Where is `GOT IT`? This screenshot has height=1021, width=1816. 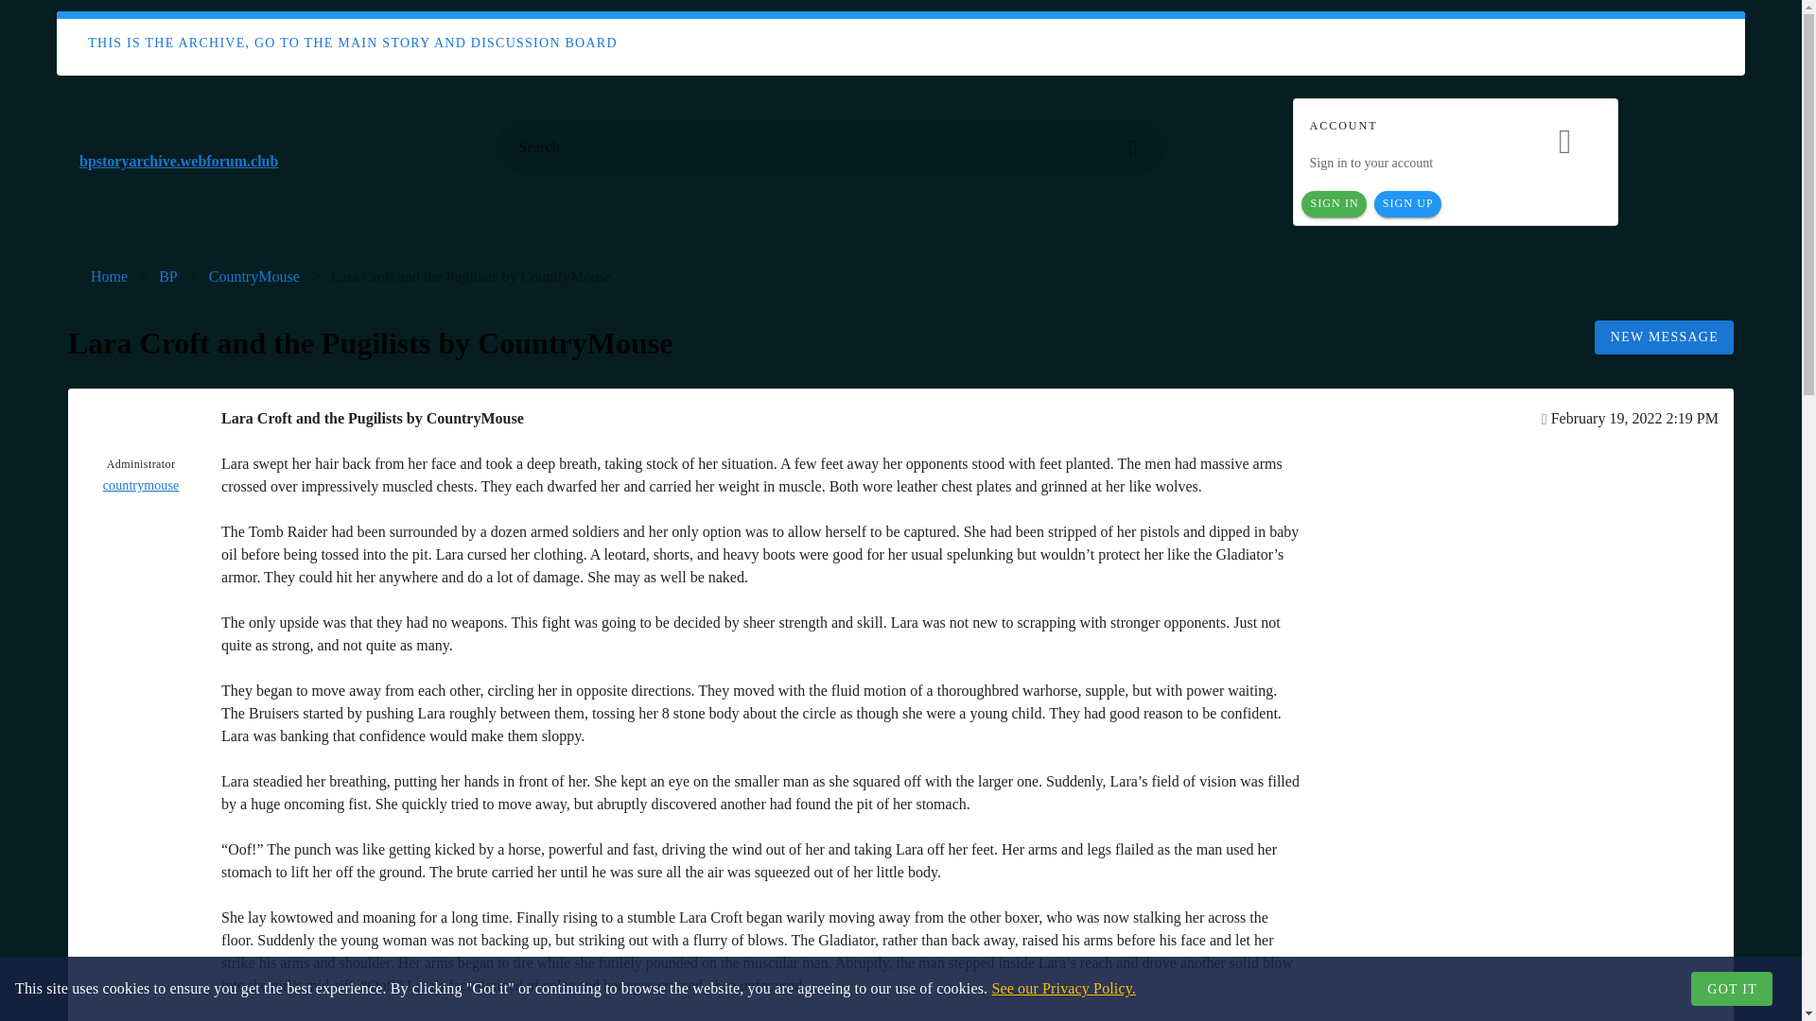
GOT IT is located at coordinates (1731, 989).